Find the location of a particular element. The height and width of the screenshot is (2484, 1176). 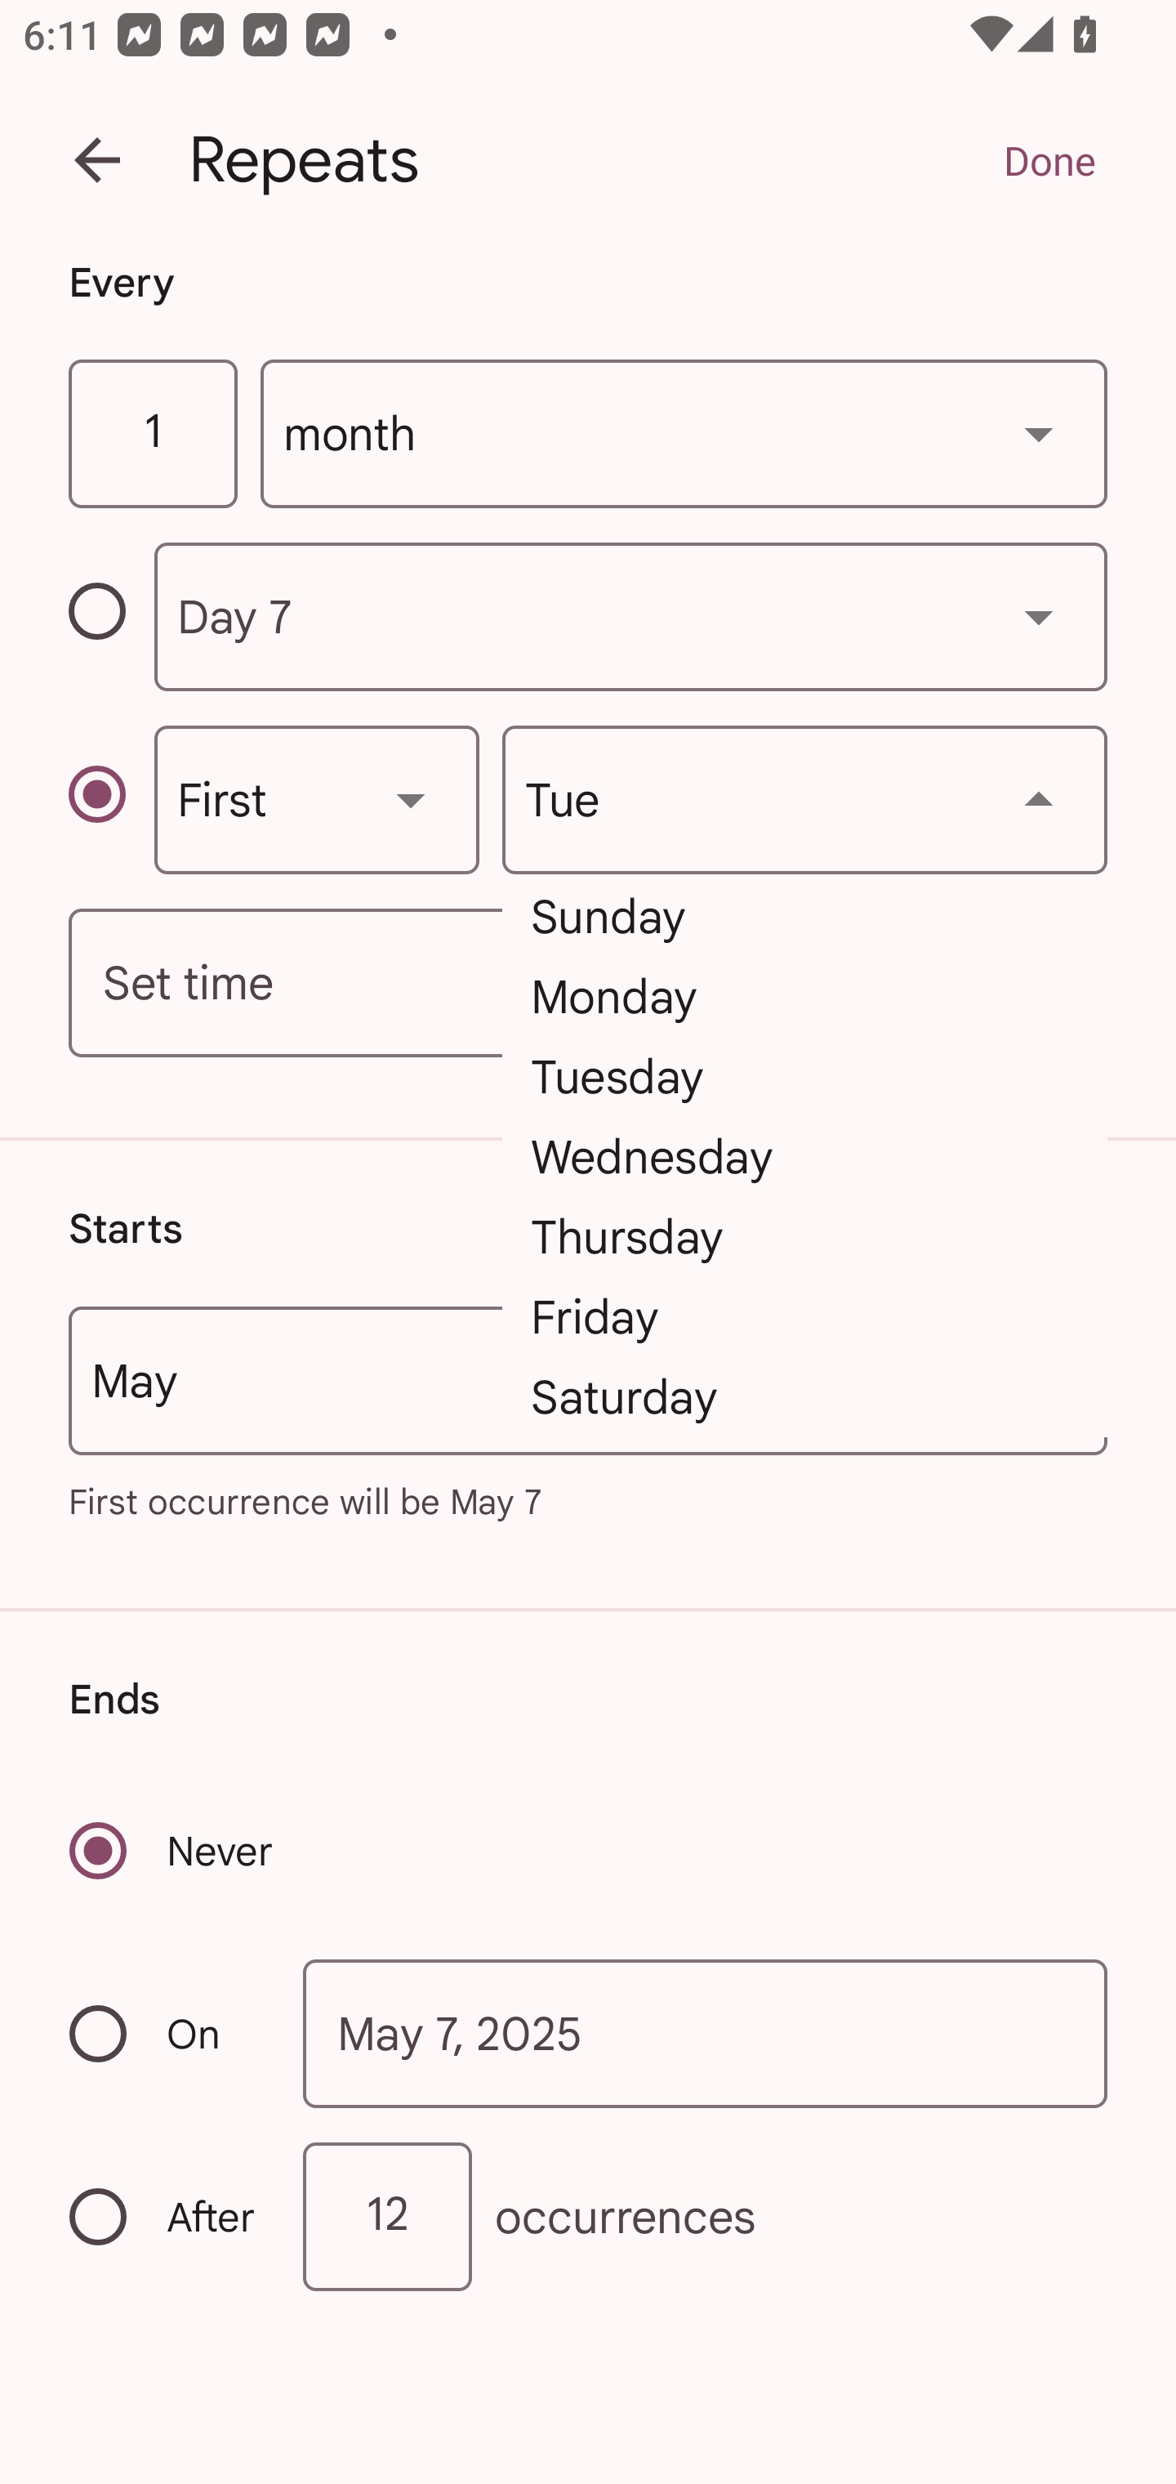

Never Recurrence never ends is located at coordinates (173, 1850).